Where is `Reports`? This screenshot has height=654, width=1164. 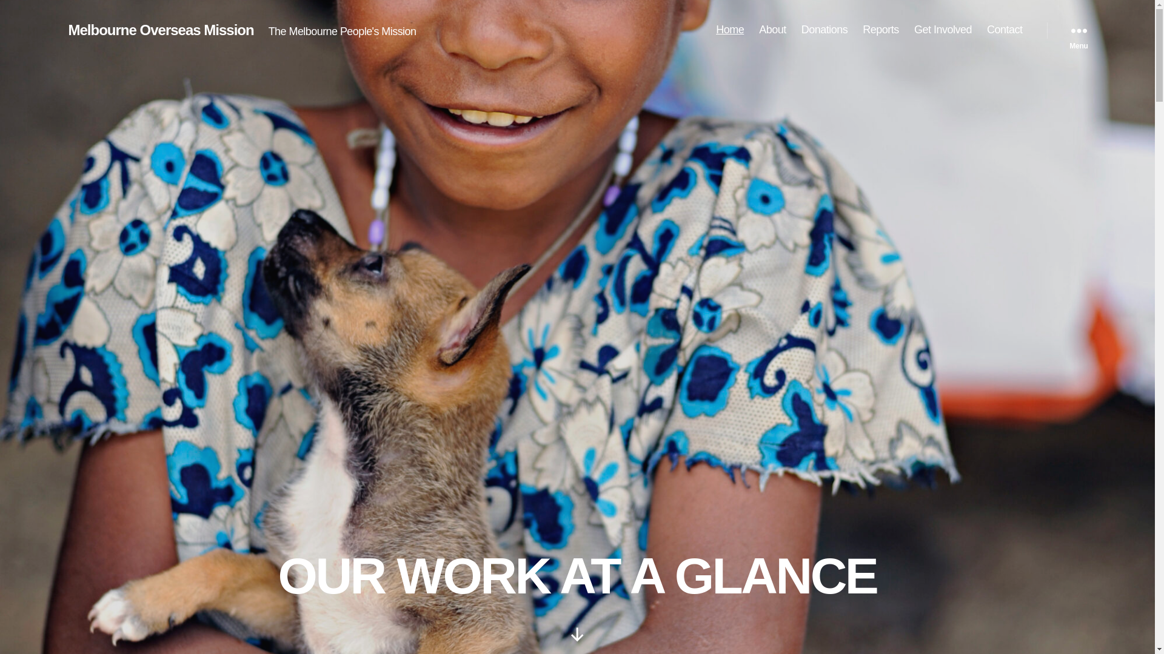
Reports is located at coordinates (881, 30).